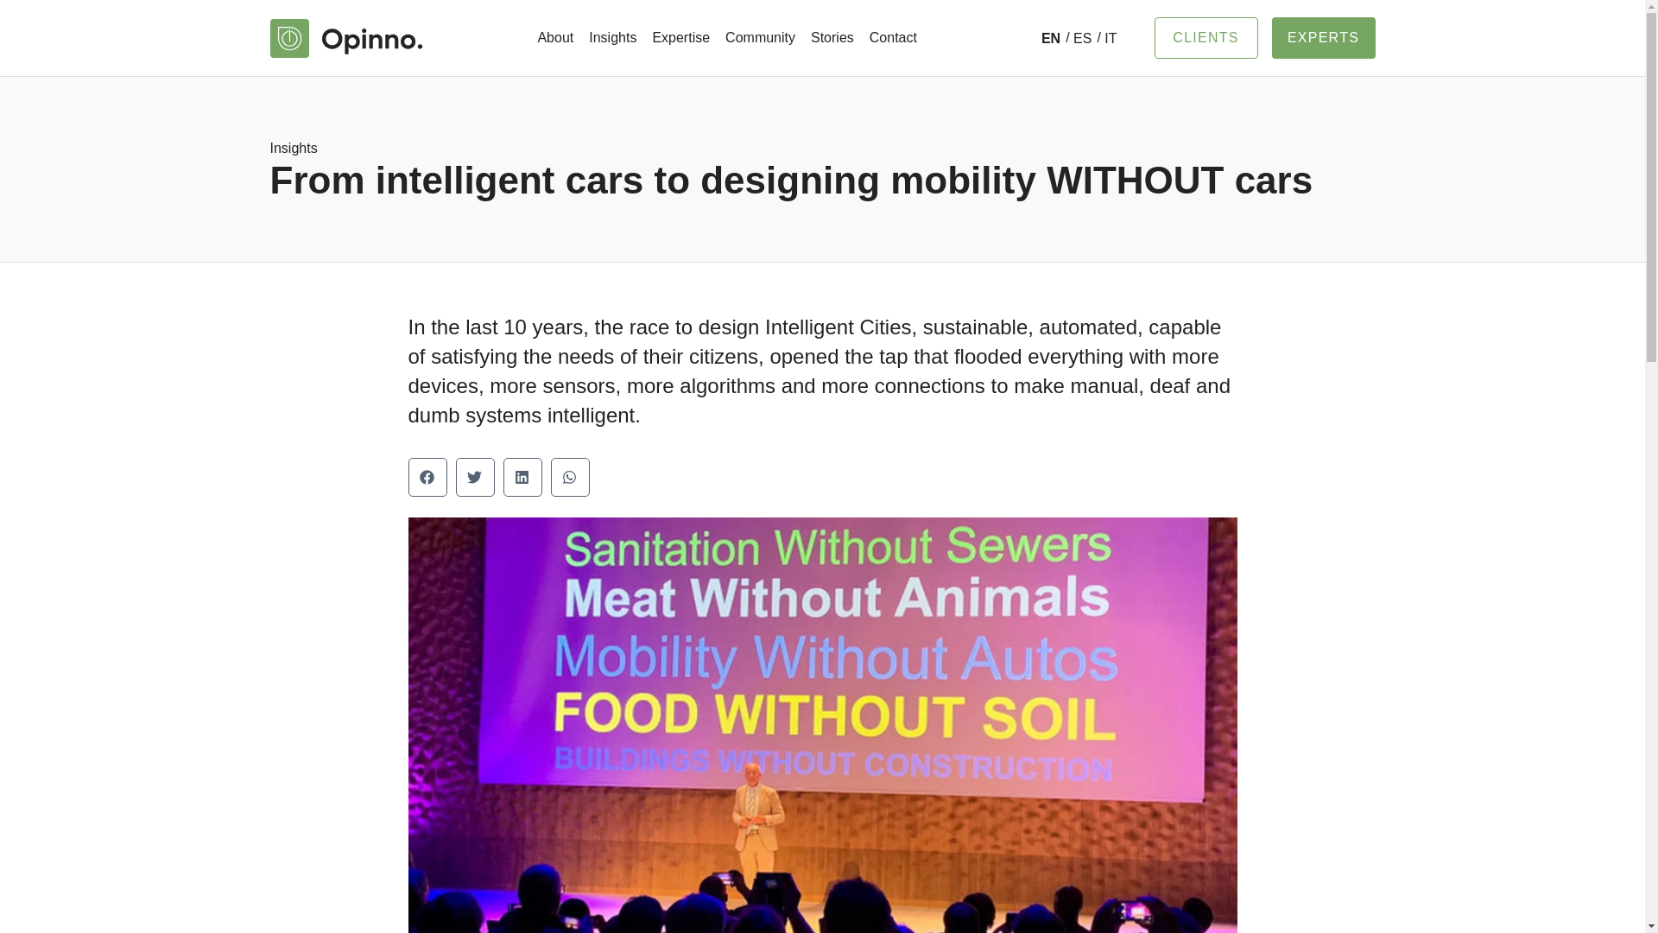 The height and width of the screenshot is (933, 1658). Describe the element at coordinates (760, 37) in the screenshot. I see `Community` at that location.